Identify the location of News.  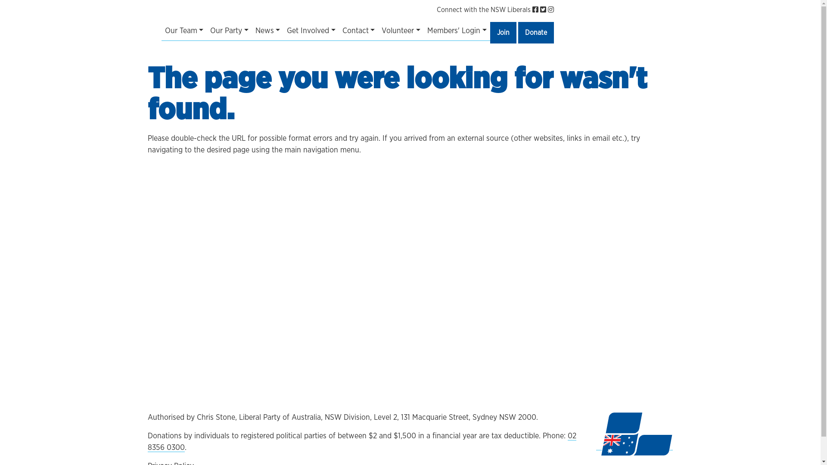
(268, 31).